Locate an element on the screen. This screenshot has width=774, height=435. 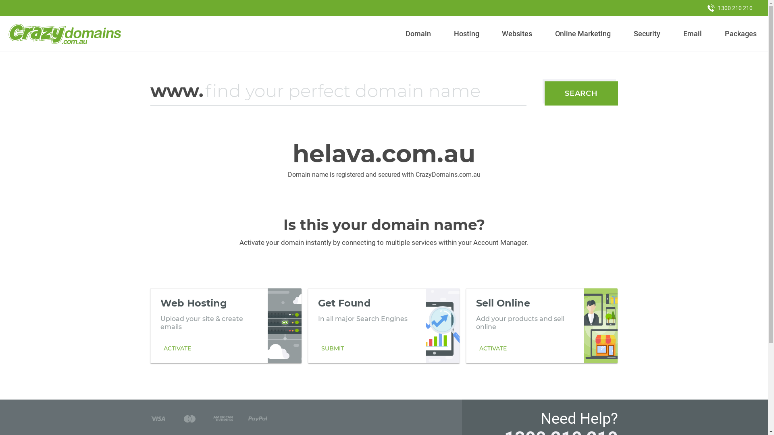
Websites is located at coordinates (517, 34).